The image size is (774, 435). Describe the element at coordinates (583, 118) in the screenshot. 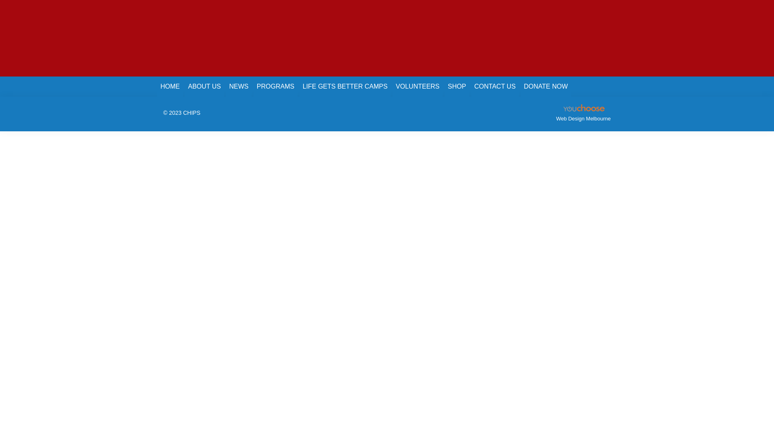

I see `Web Design Melbourne` at that location.